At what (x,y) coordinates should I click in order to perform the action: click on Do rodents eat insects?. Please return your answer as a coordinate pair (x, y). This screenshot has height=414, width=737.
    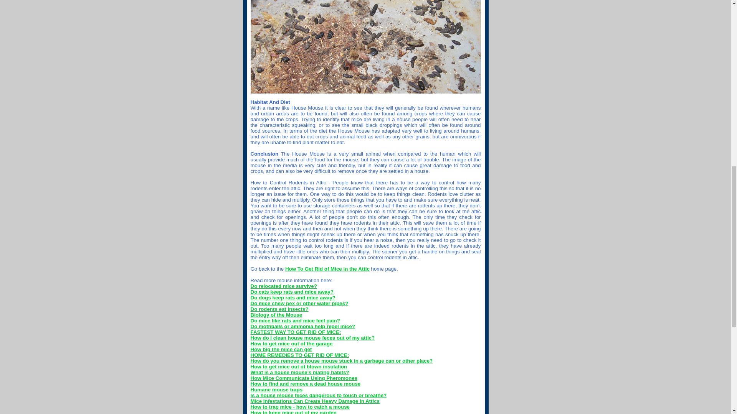
    Looking at the image, I should click on (279, 309).